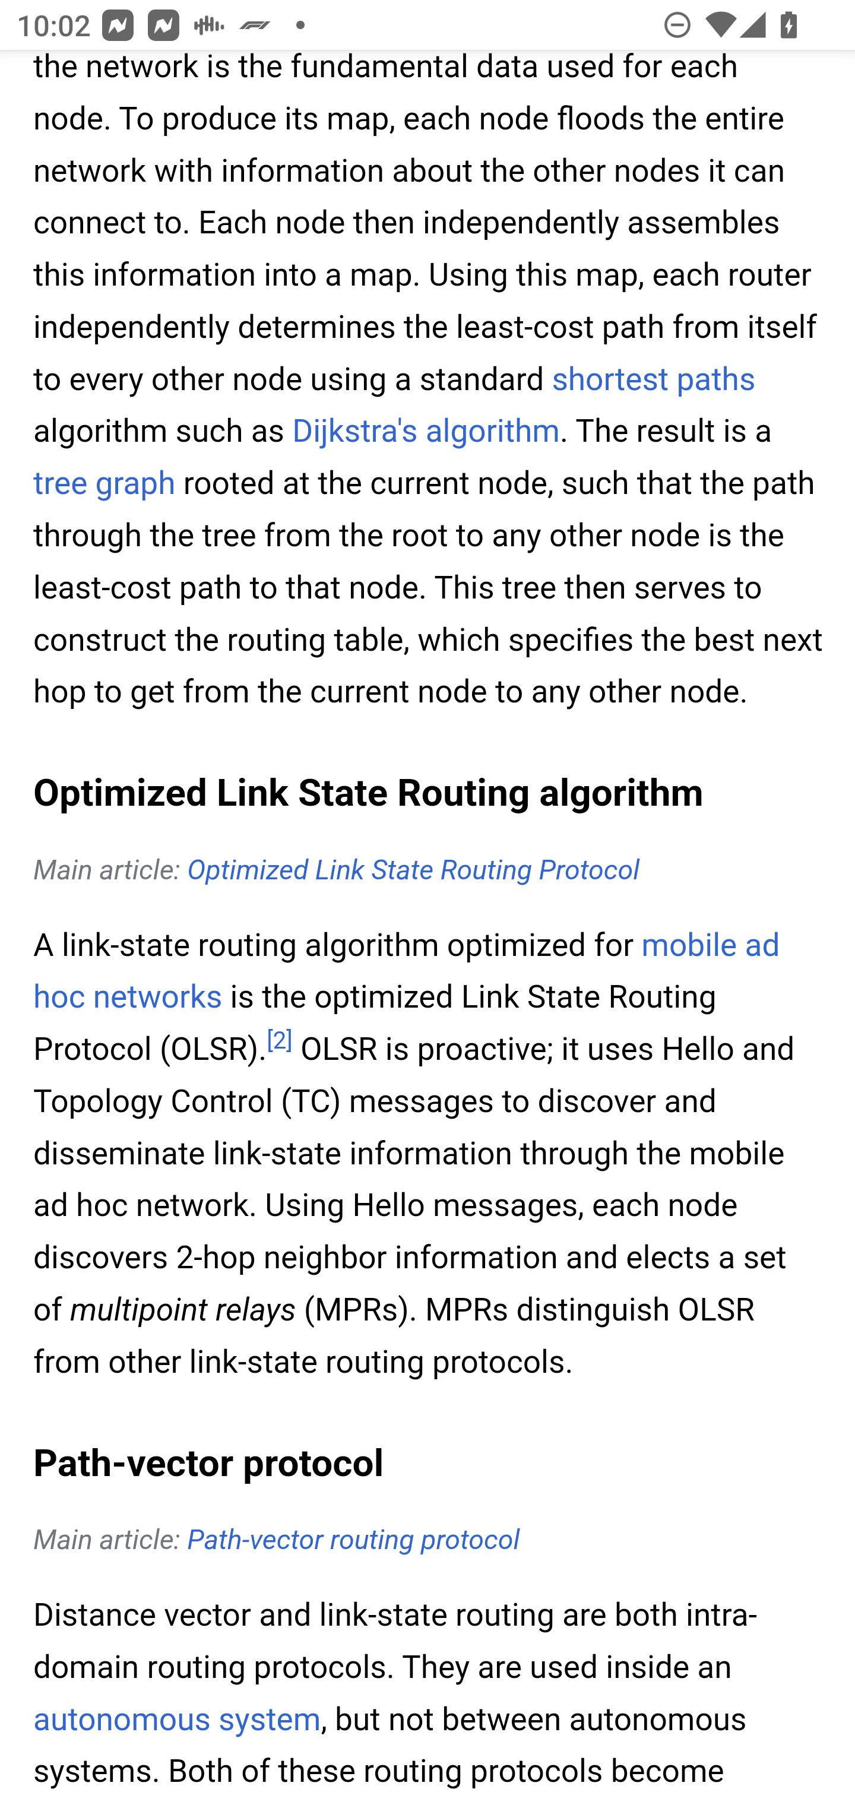  What do you see at coordinates (104, 483) in the screenshot?
I see `tree graph` at bounding box center [104, 483].